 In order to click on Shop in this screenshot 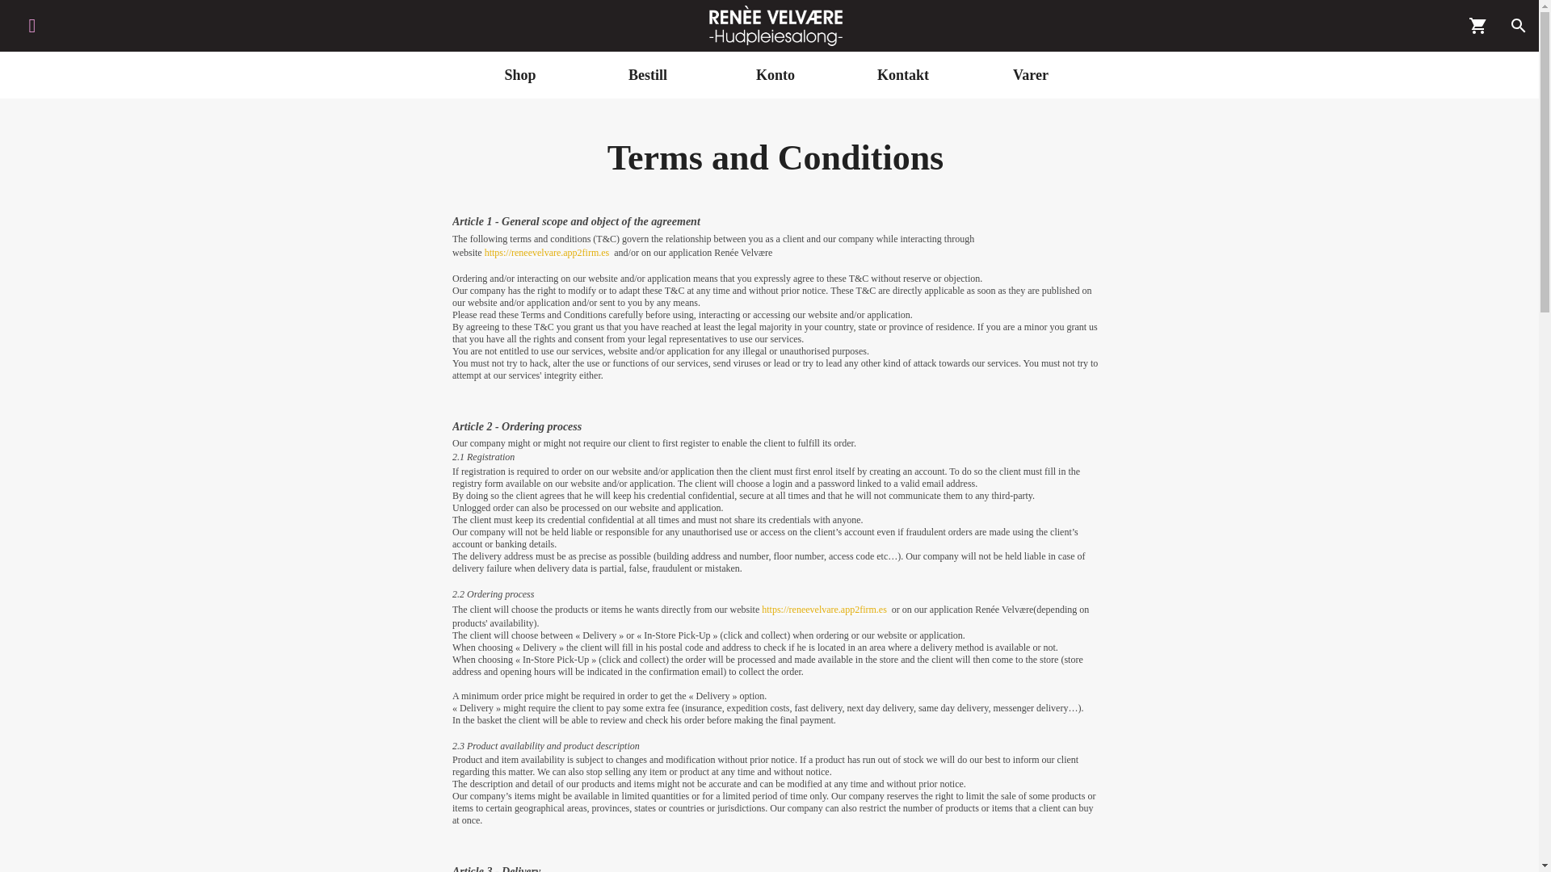, I will do `click(520, 74)`.